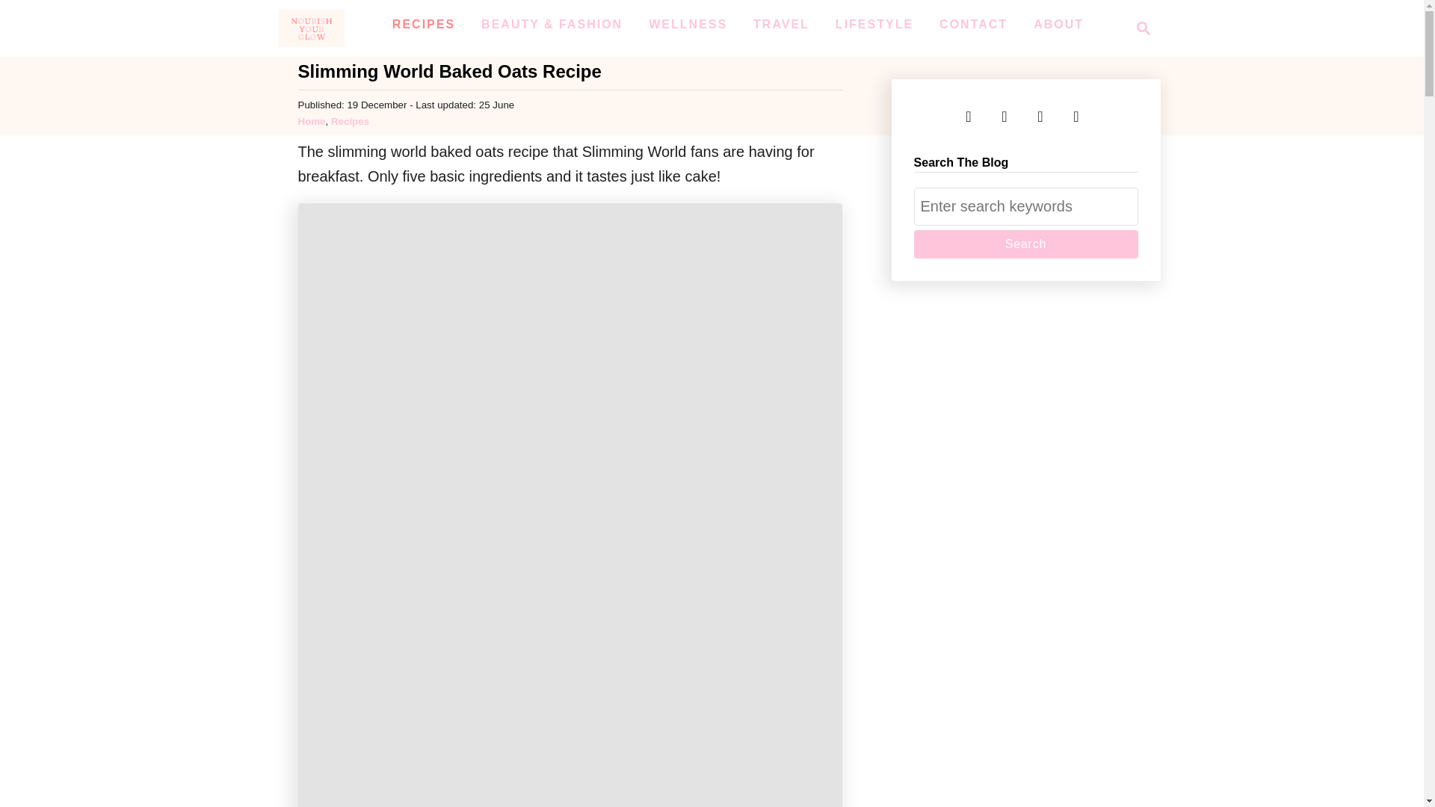 The width and height of the screenshot is (1435, 807). I want to click on Instagram, so click(874, 24).